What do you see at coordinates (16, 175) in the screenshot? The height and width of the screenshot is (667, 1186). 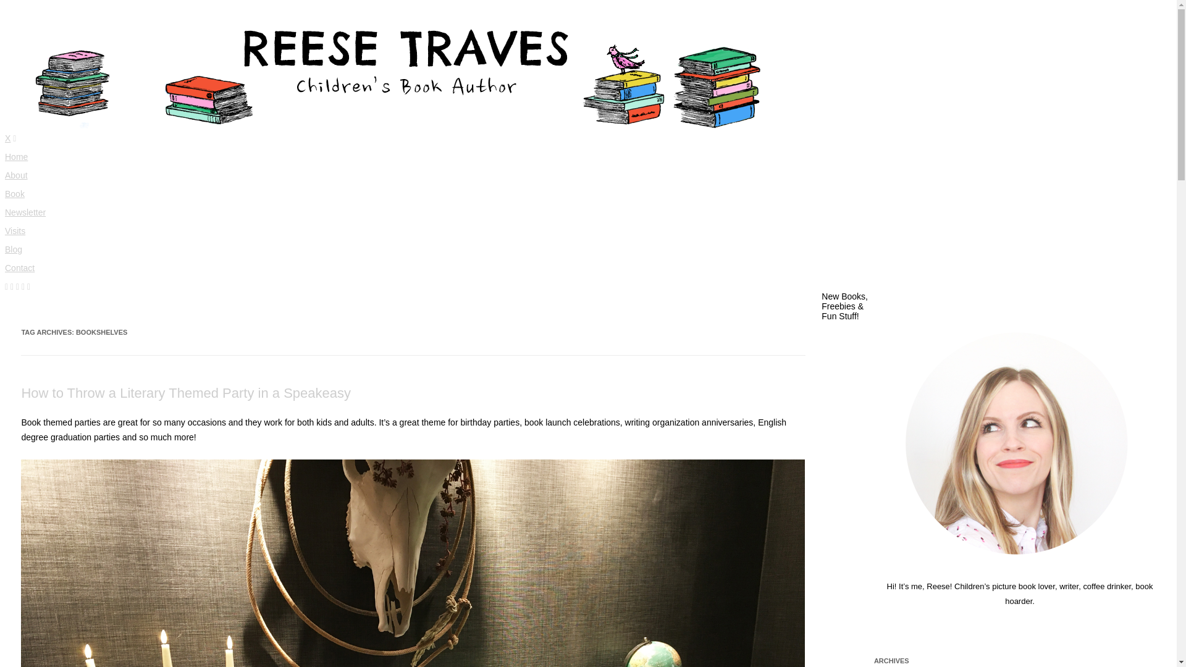 I see `About` at bounding box center [16, 175].